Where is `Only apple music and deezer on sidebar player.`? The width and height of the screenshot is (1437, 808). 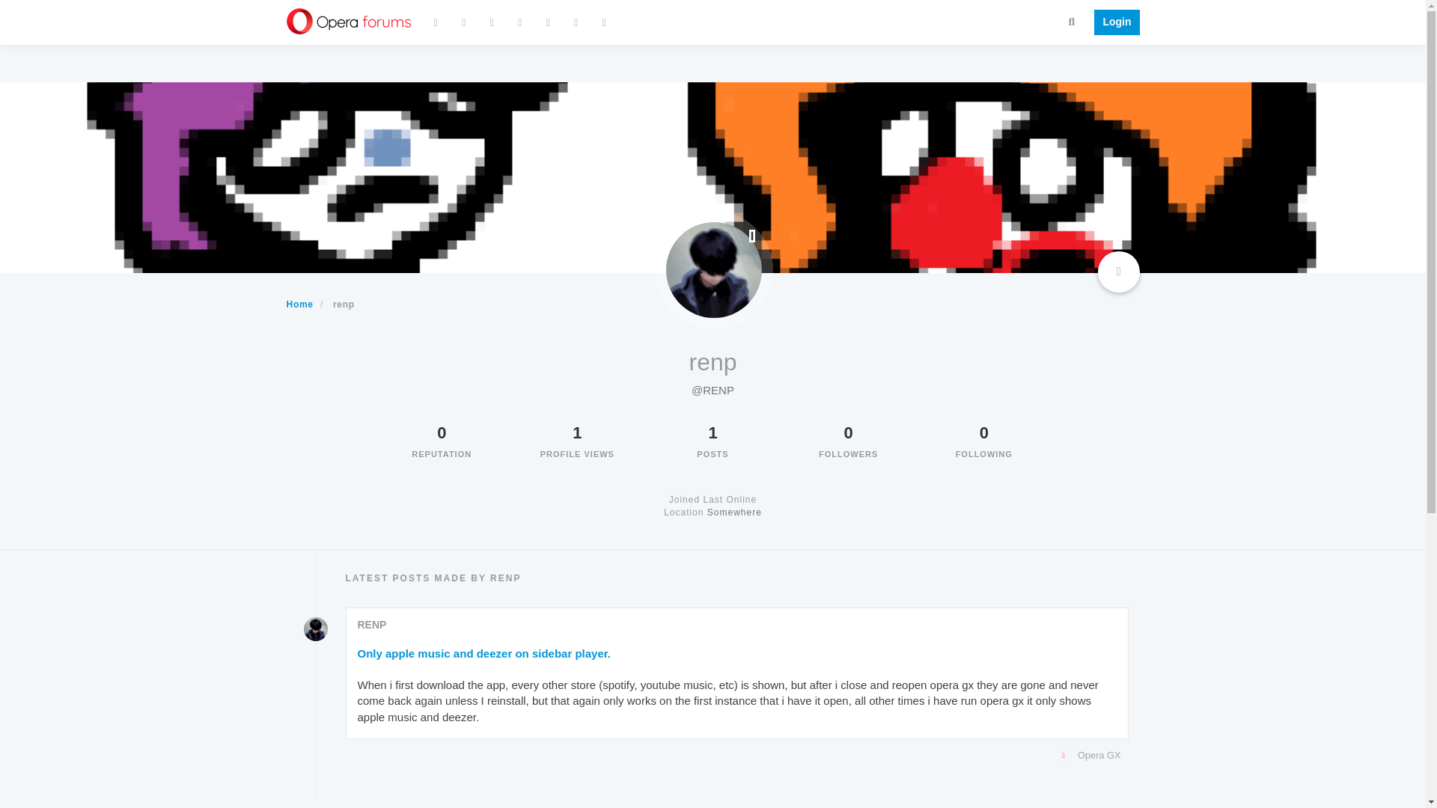
Only apple music and deezer on sidebar player. is located at coordinates (484, 653).